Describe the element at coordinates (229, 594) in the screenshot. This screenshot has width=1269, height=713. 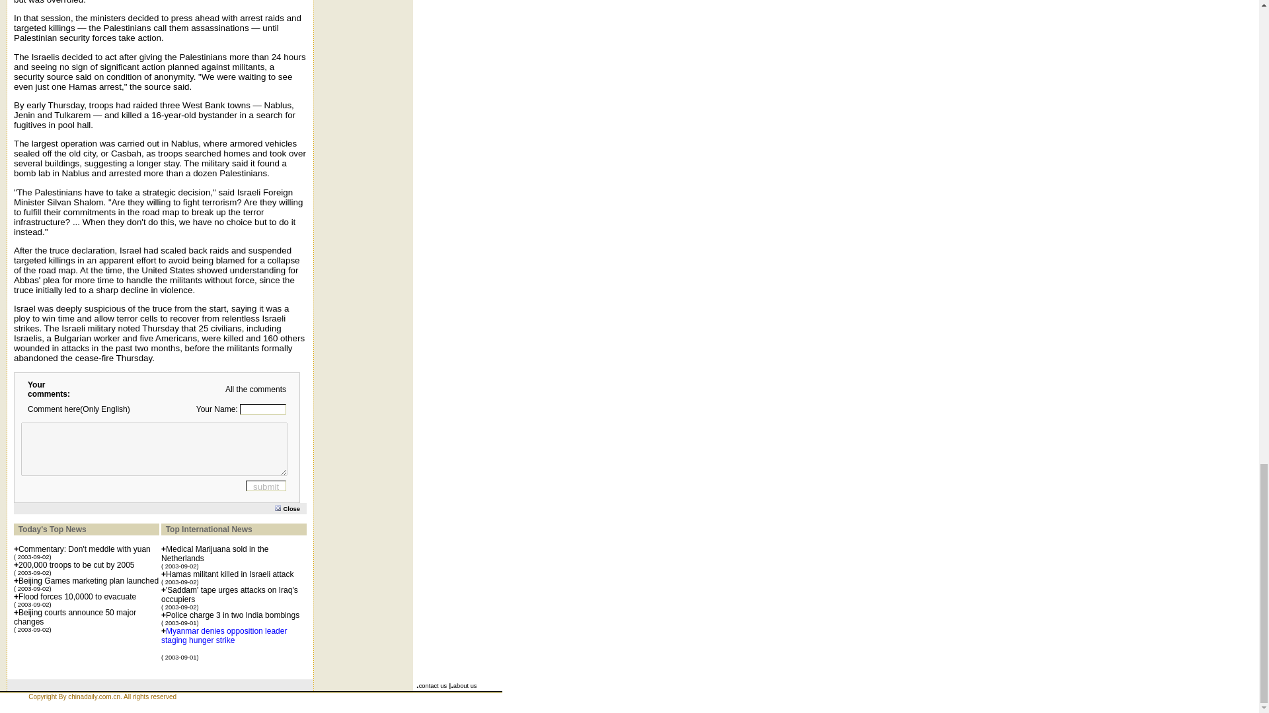
I see `'Saddam' tape urges attacks on Iraq's occupiers` at that location.